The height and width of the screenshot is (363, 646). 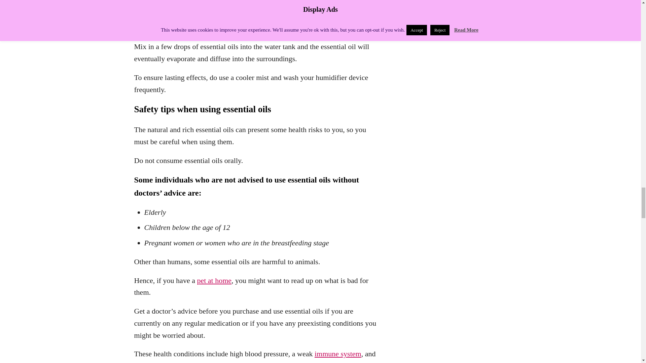 I want to click on immune system, so click(x=338, y=354).